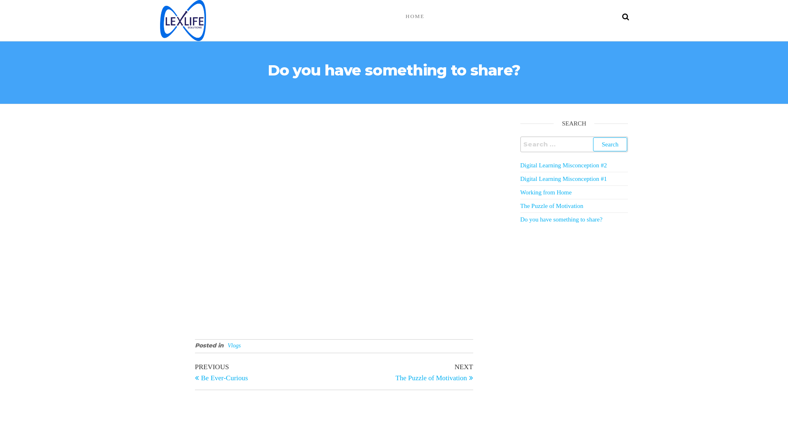 The height and width of the screenshot is (443, 788). What do you see at coordinates (264, 372) in the screenshot?
I see `Previous Post
PREVIOUS
Be Ever-Curious` at bounding box center [264, 372].